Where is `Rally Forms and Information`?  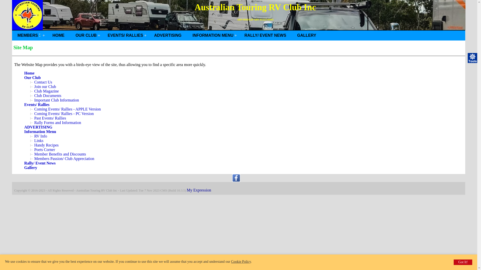 Rally Forms and Information is located at coordinates (58, 122).